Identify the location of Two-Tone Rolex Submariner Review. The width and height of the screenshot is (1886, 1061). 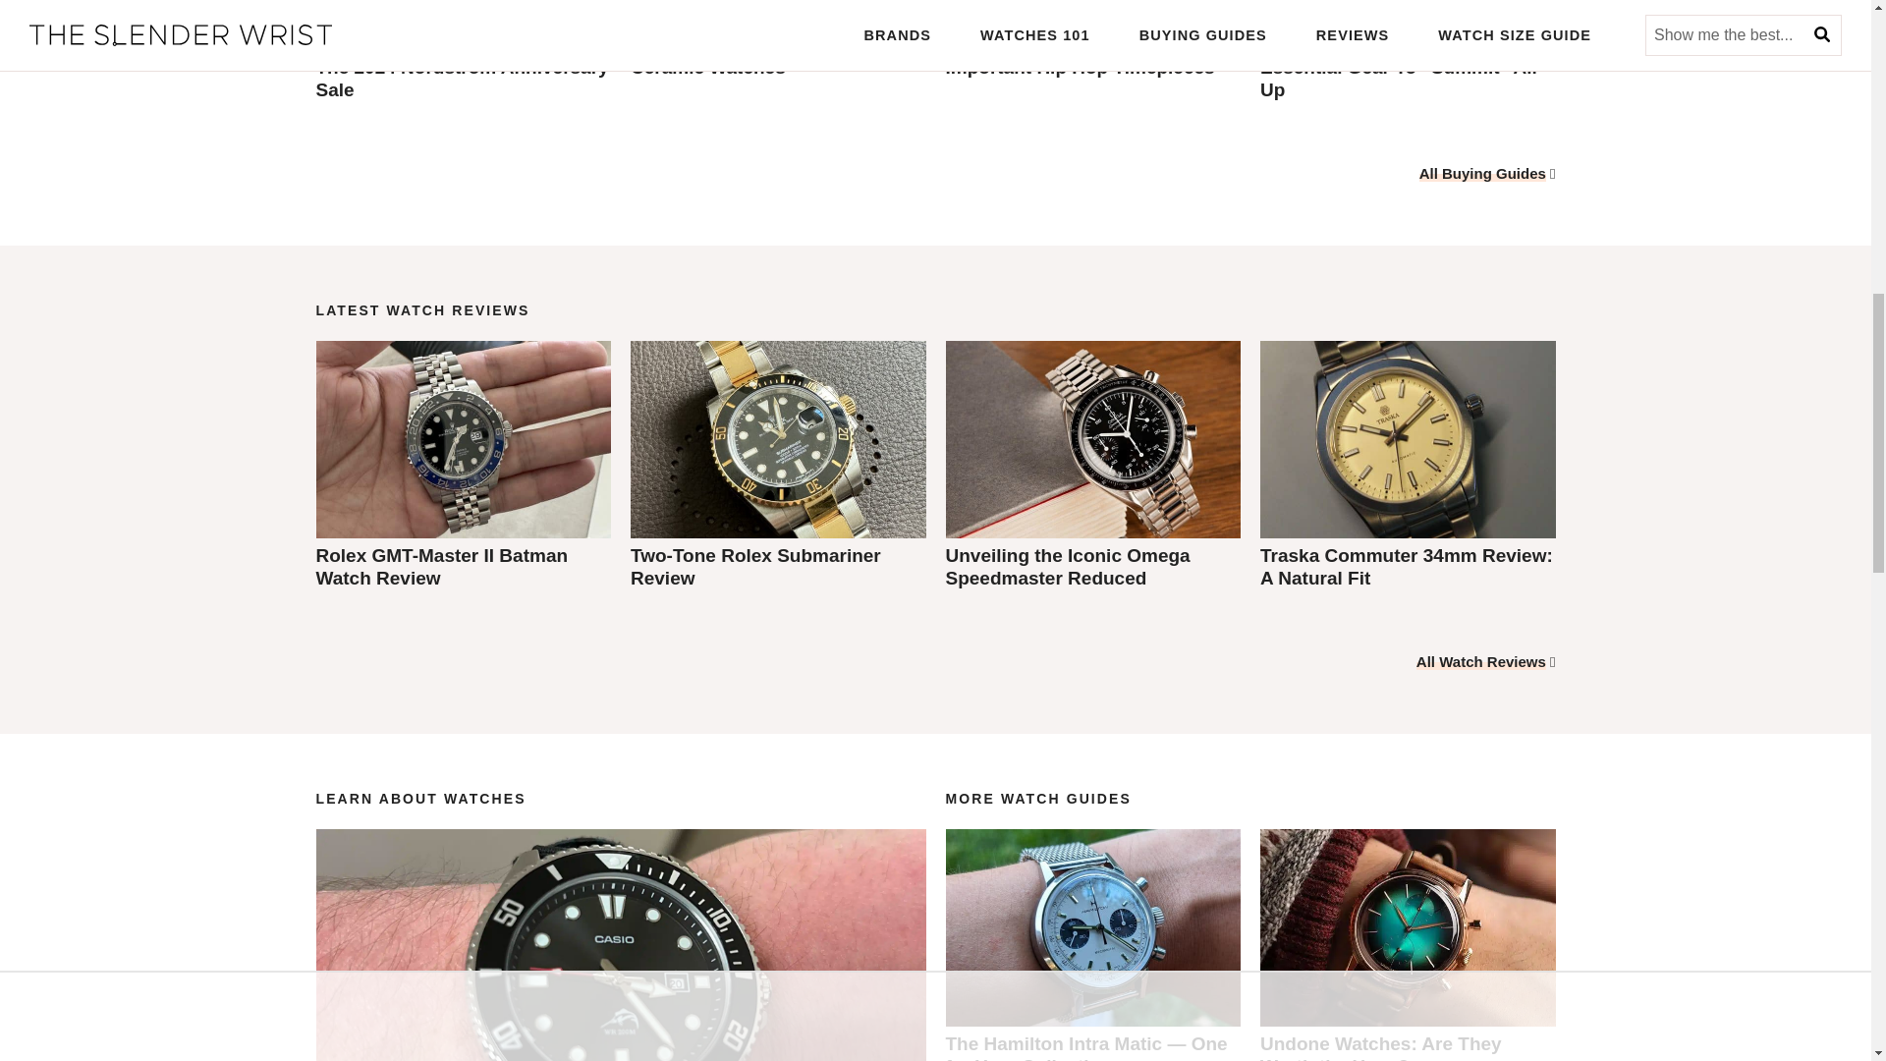
(754, 567).